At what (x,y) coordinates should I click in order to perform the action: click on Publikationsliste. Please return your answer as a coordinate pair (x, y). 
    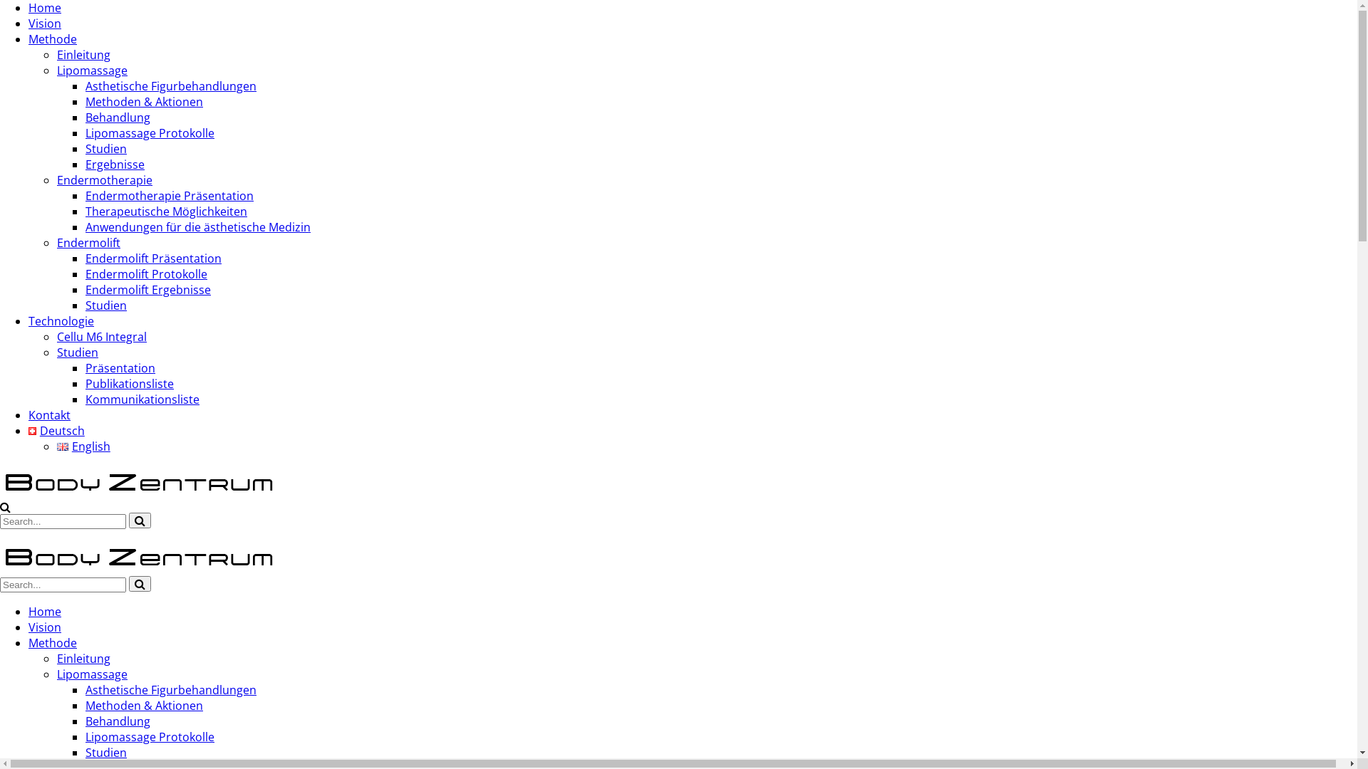
    Looking at the image, I should click on (130, 384).